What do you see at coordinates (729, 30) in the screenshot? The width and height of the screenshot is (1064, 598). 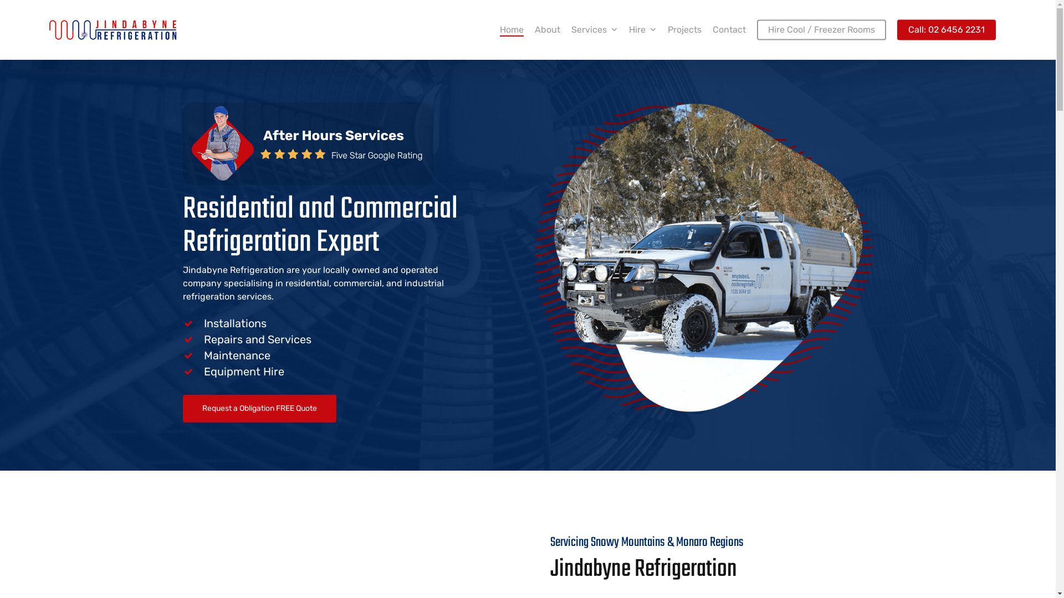 I see `Contact` at bounding box center [729, 30].